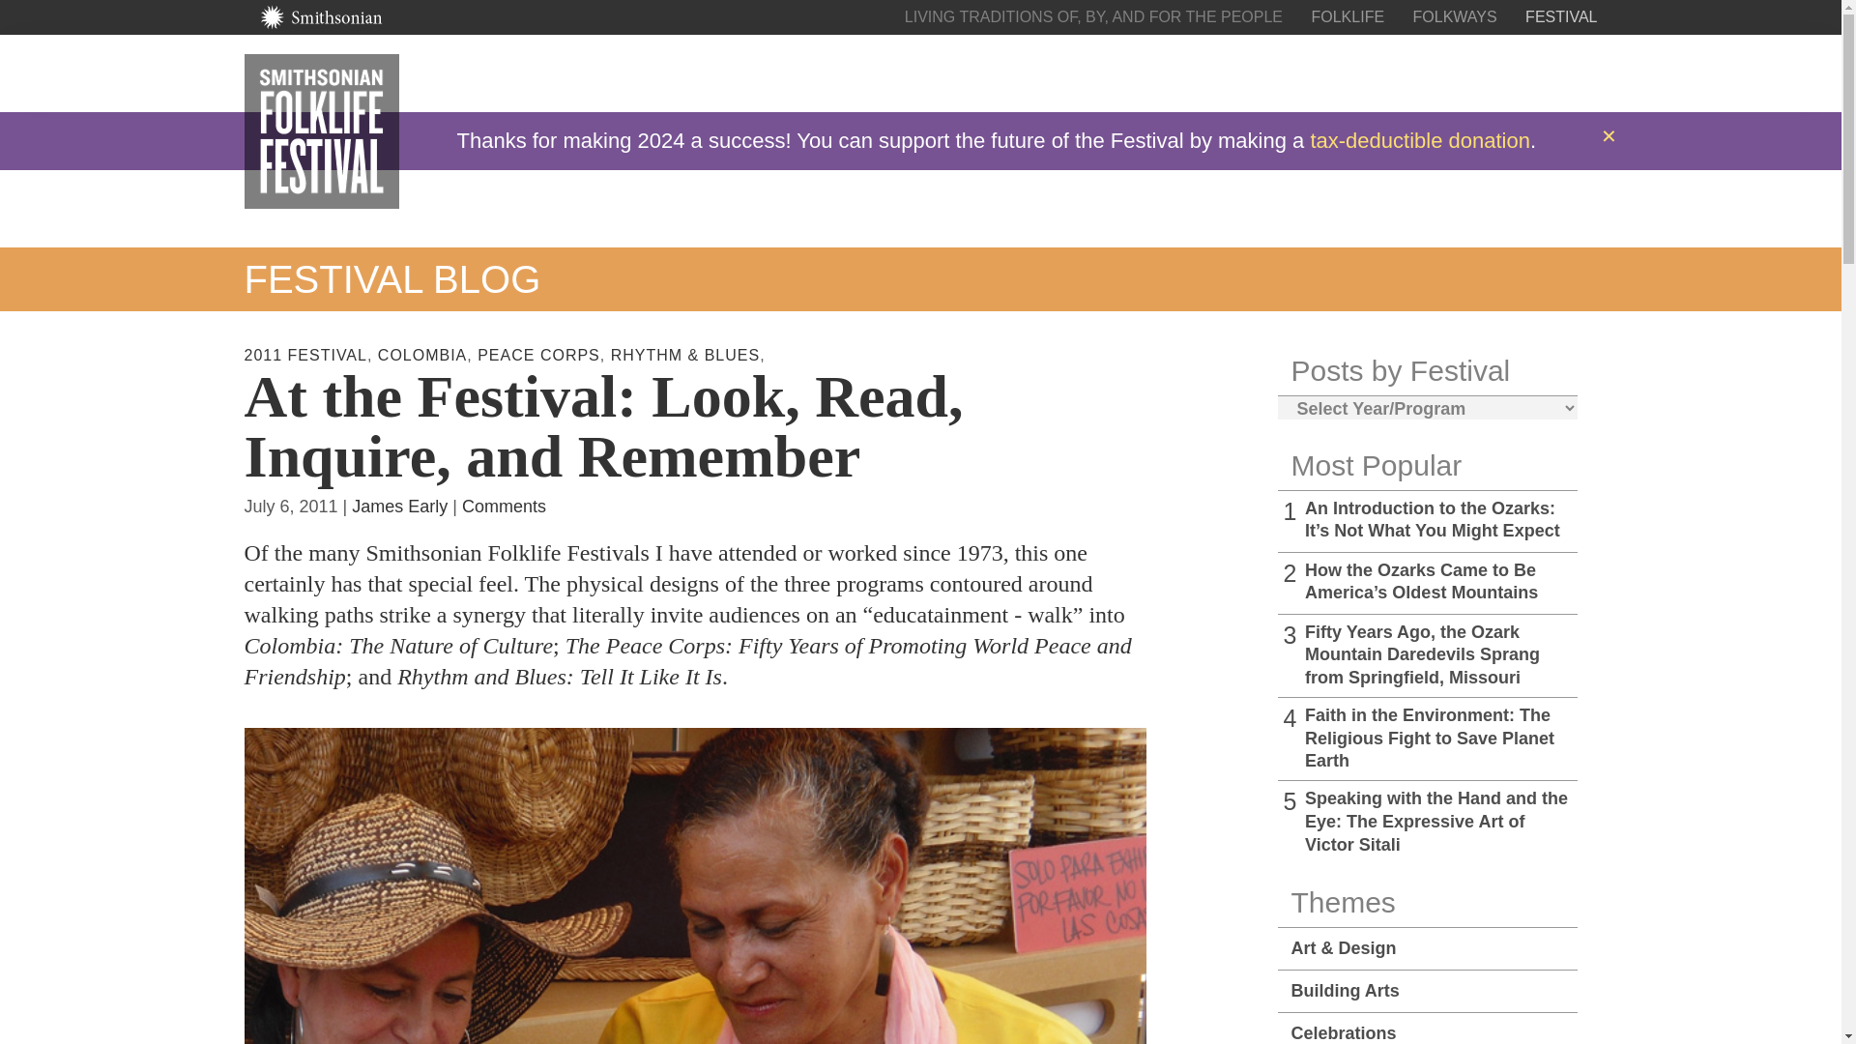 The height and width of the screenshot is (1044, 1856). Describe the element at coordinates (1469, 72) in the screenshot. I see `search` at that location.